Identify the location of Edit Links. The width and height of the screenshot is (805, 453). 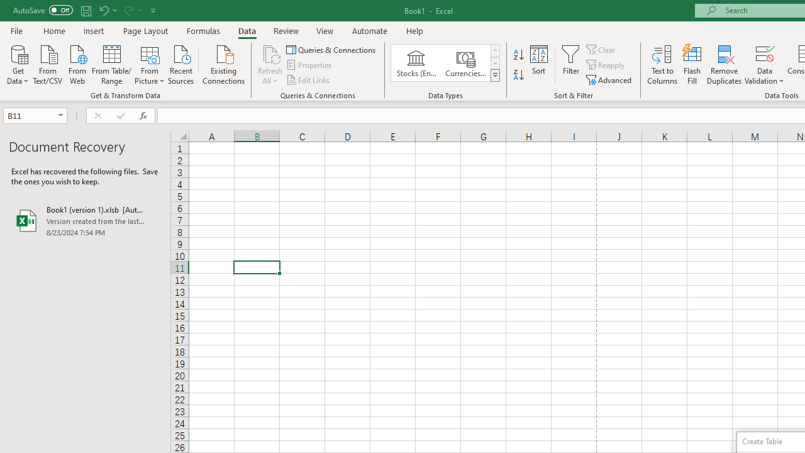
(309, 79).